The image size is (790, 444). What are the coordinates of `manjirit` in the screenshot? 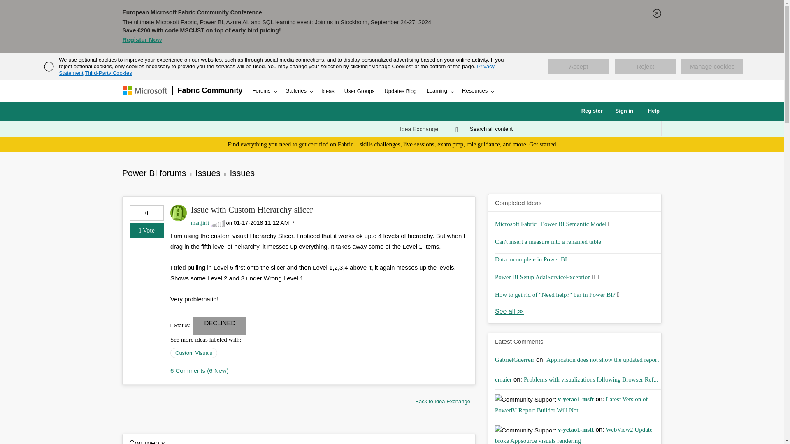 It's located at (179, 213).